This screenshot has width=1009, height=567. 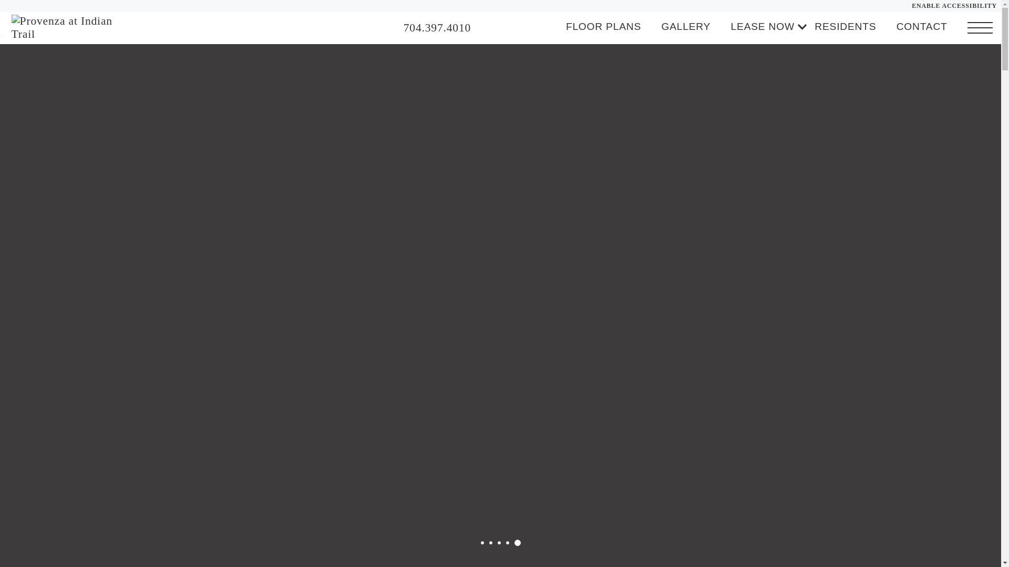 I want to click on LEASE NOW, so click(x=763, y=26).